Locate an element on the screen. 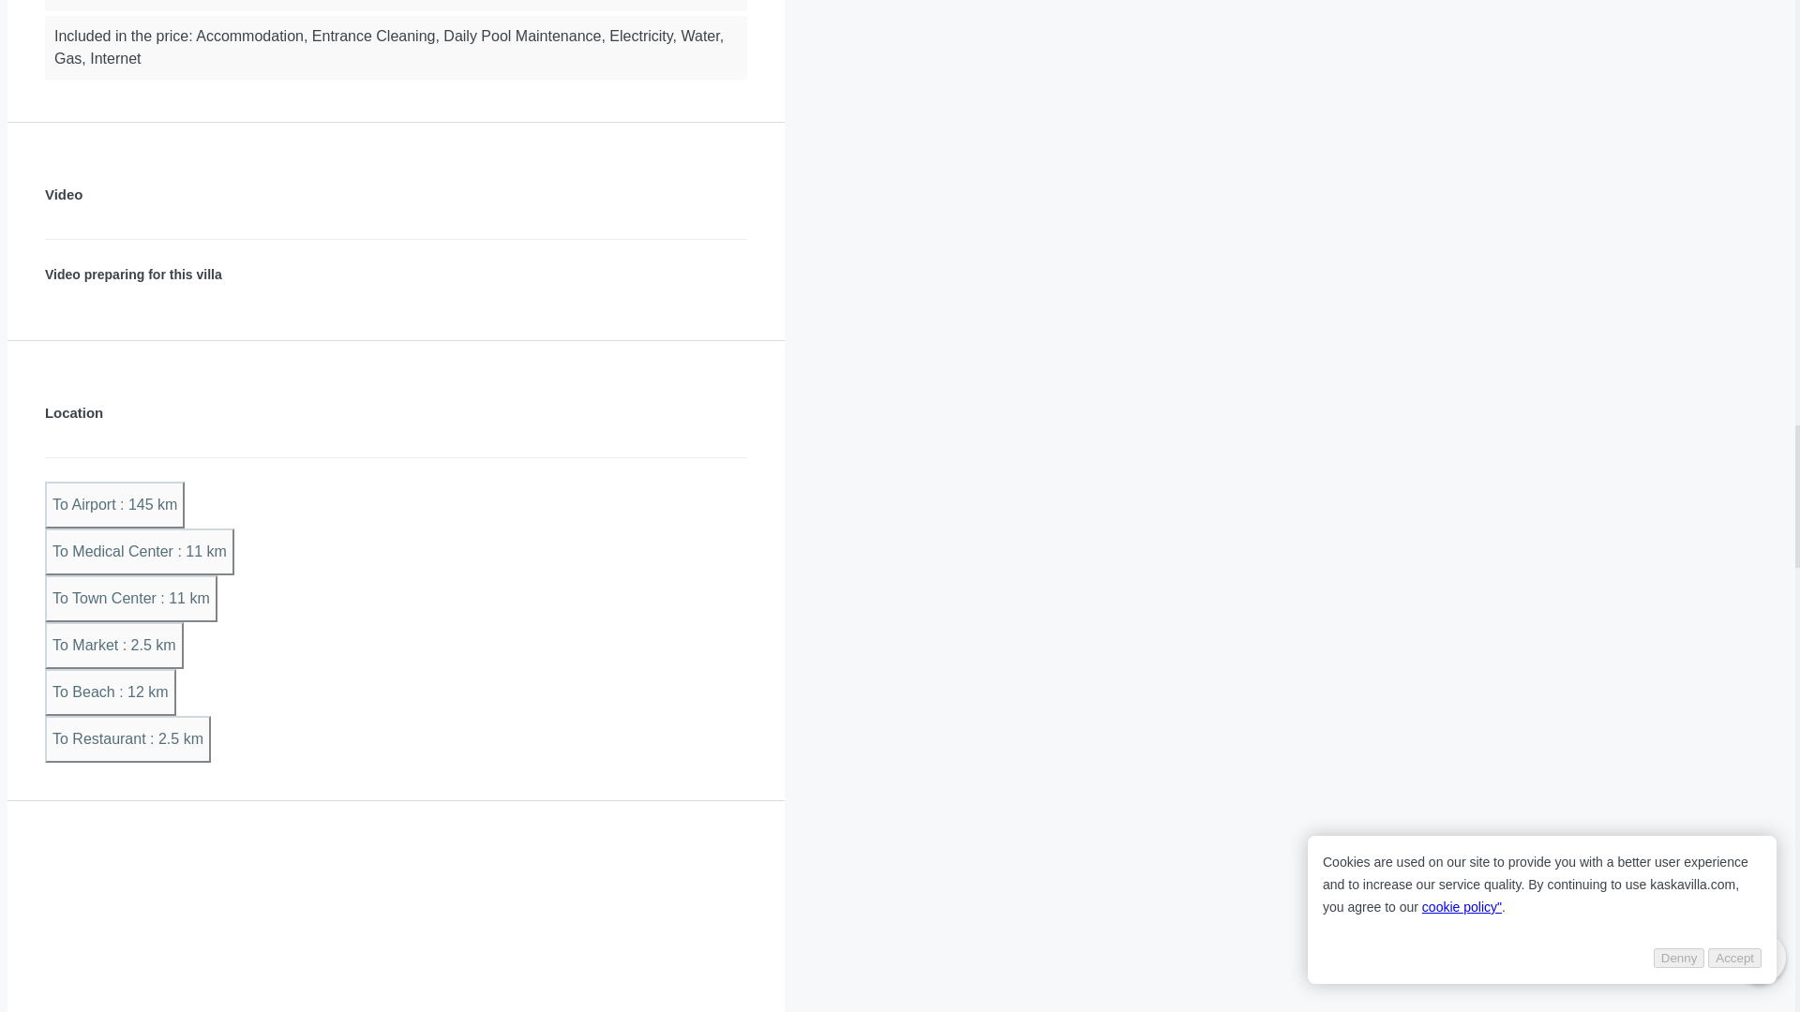 This screenshot has height=1012, width=1800. To Medical Center : 11 km is located at coordinates (139, 551).